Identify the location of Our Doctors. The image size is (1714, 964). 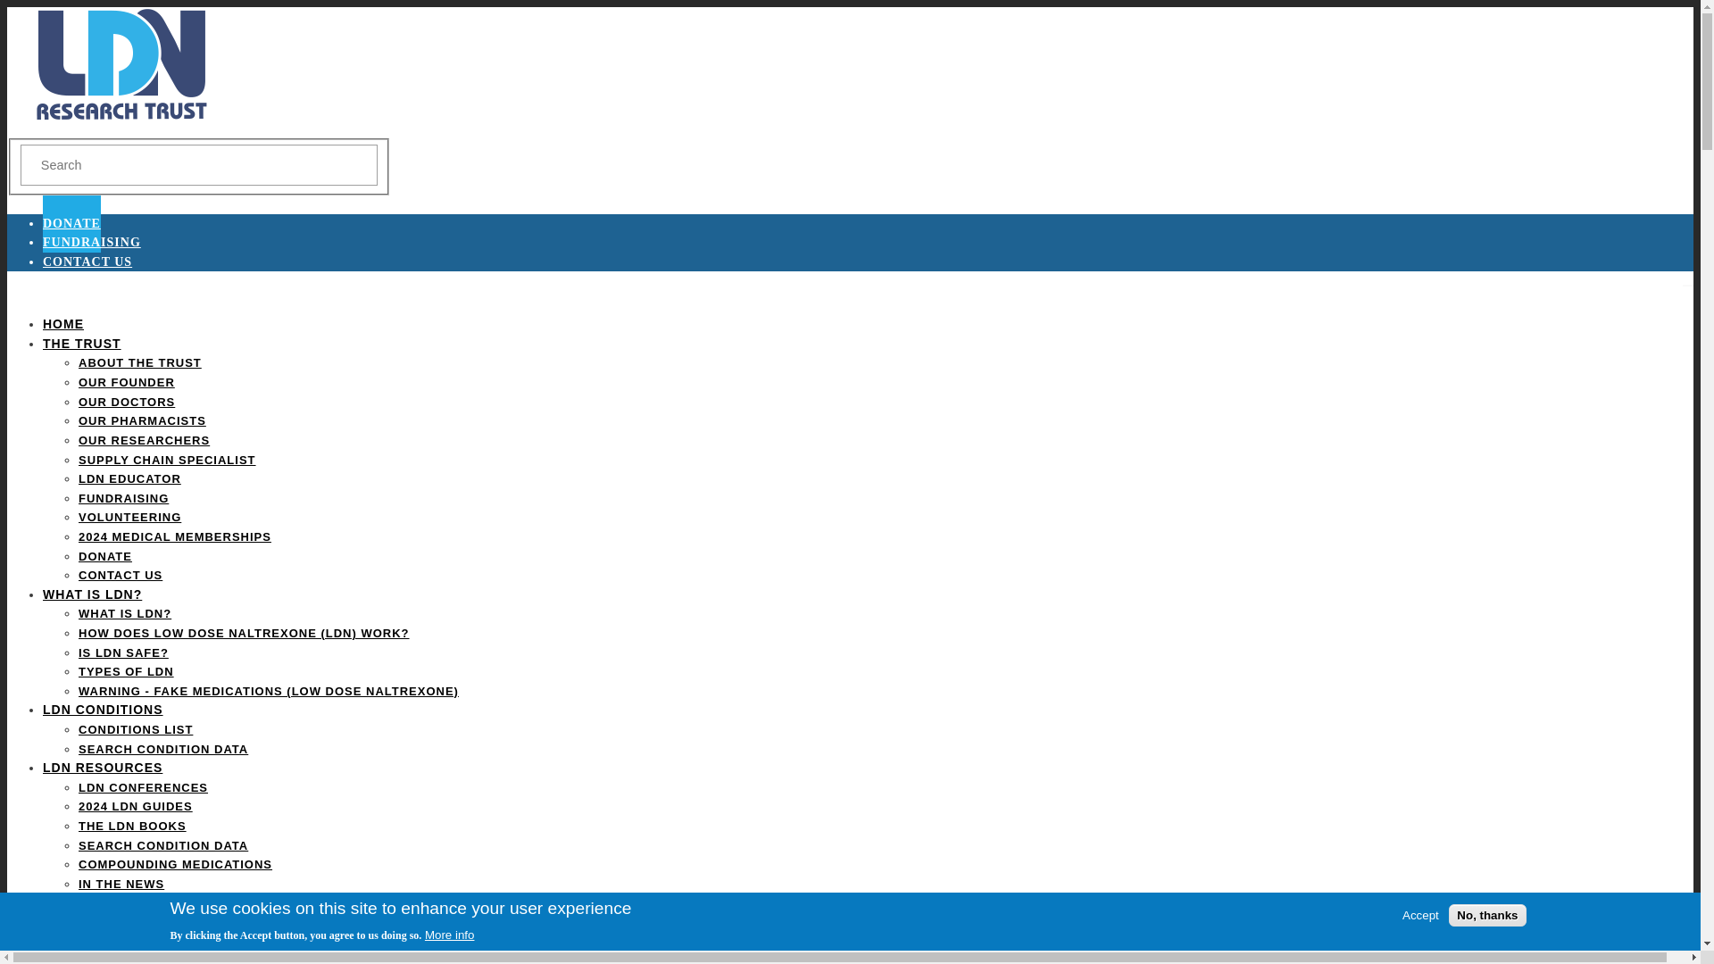
(127, 402).